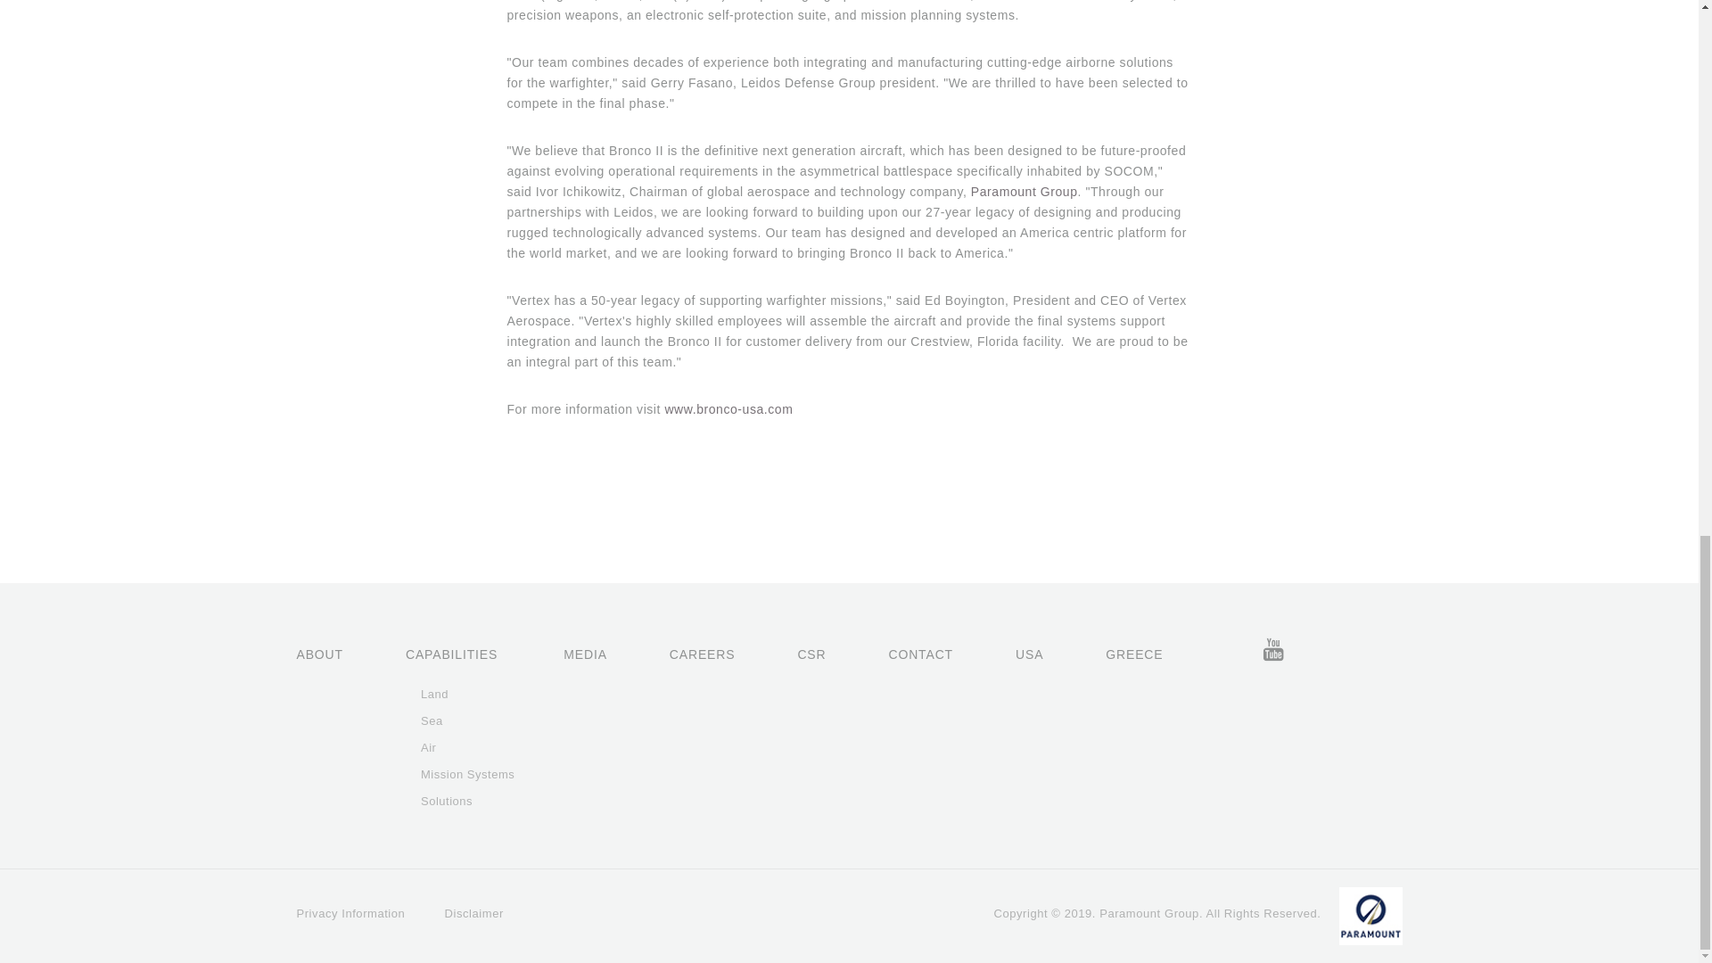  What do you see at coordinates (818, 654) in the screenshot?
I see `CSR` at bounding box center [818, 654].